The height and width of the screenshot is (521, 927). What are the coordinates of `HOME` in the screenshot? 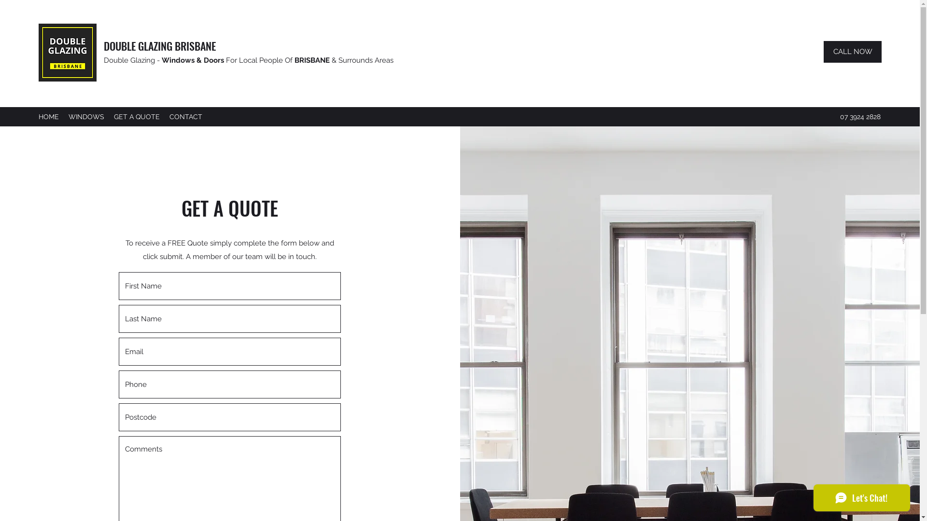 It's located at (49, 117).